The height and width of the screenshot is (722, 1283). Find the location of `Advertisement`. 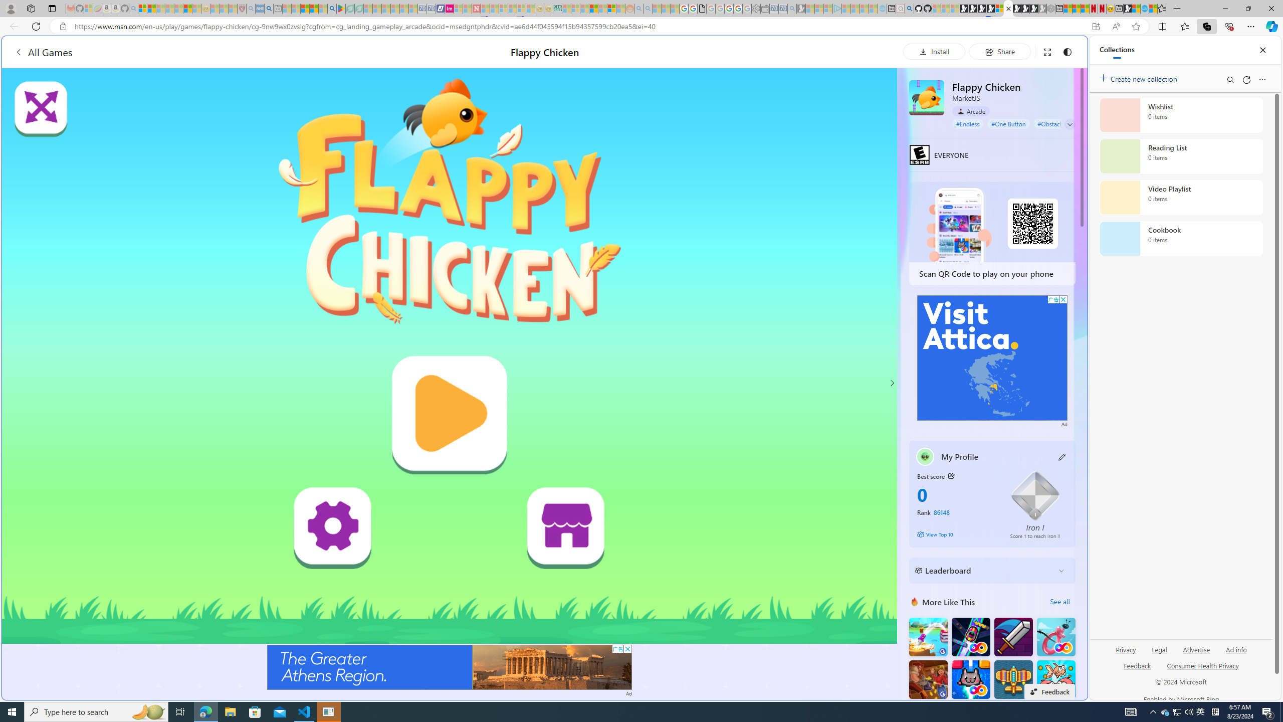

Advertisement is located at coordinates (992, 358).